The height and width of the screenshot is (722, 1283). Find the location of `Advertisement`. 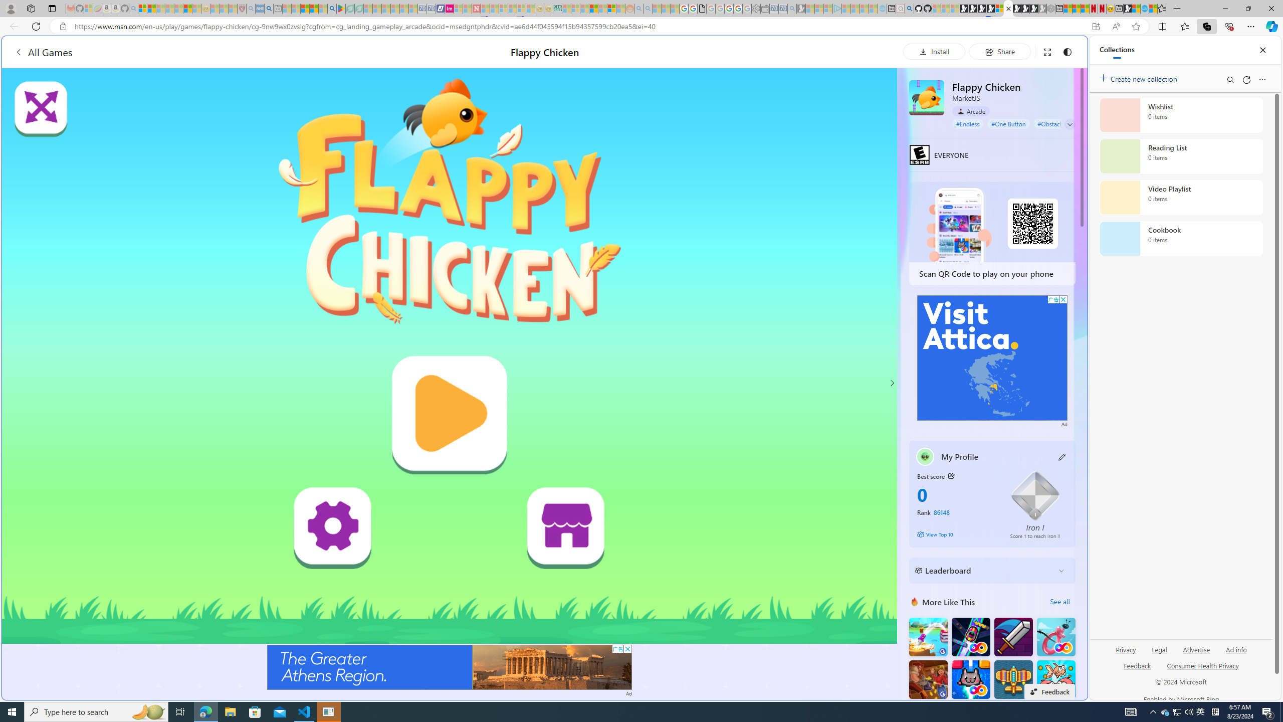

Advertisement is located at coordinates (992, 358).